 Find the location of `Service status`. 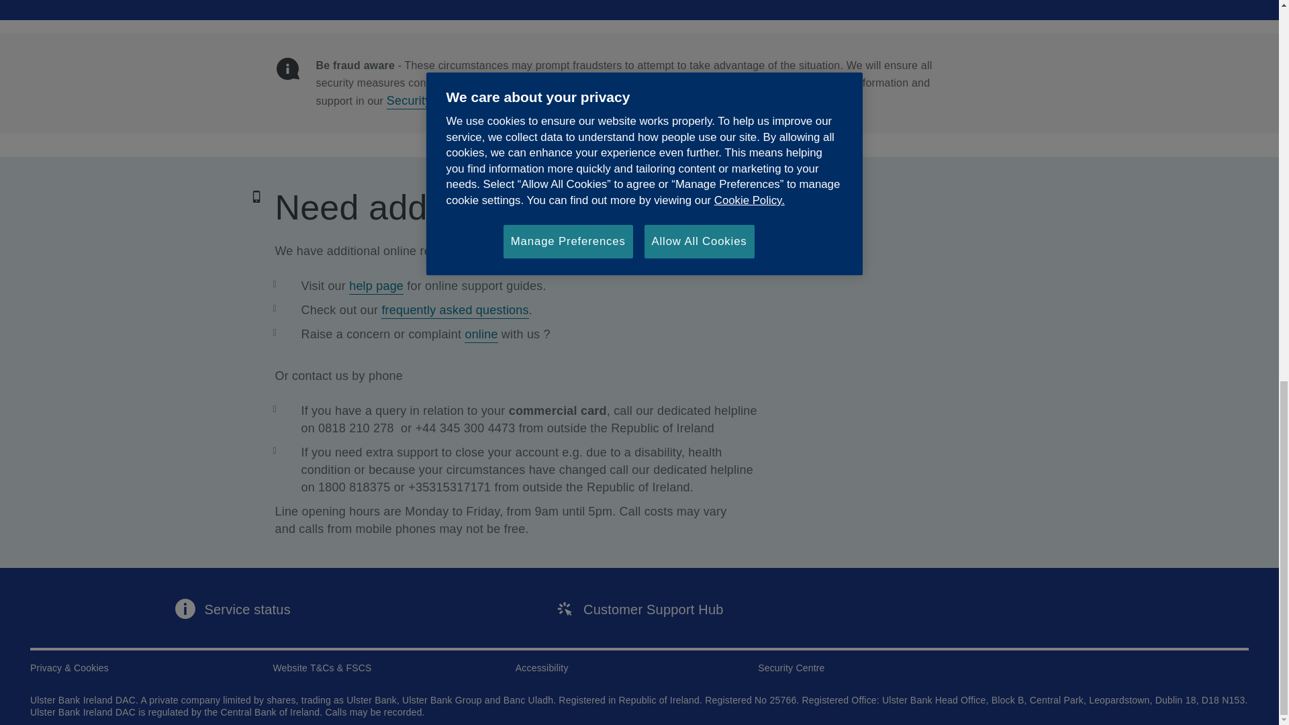

Service status is located at coordinates (232, 607).